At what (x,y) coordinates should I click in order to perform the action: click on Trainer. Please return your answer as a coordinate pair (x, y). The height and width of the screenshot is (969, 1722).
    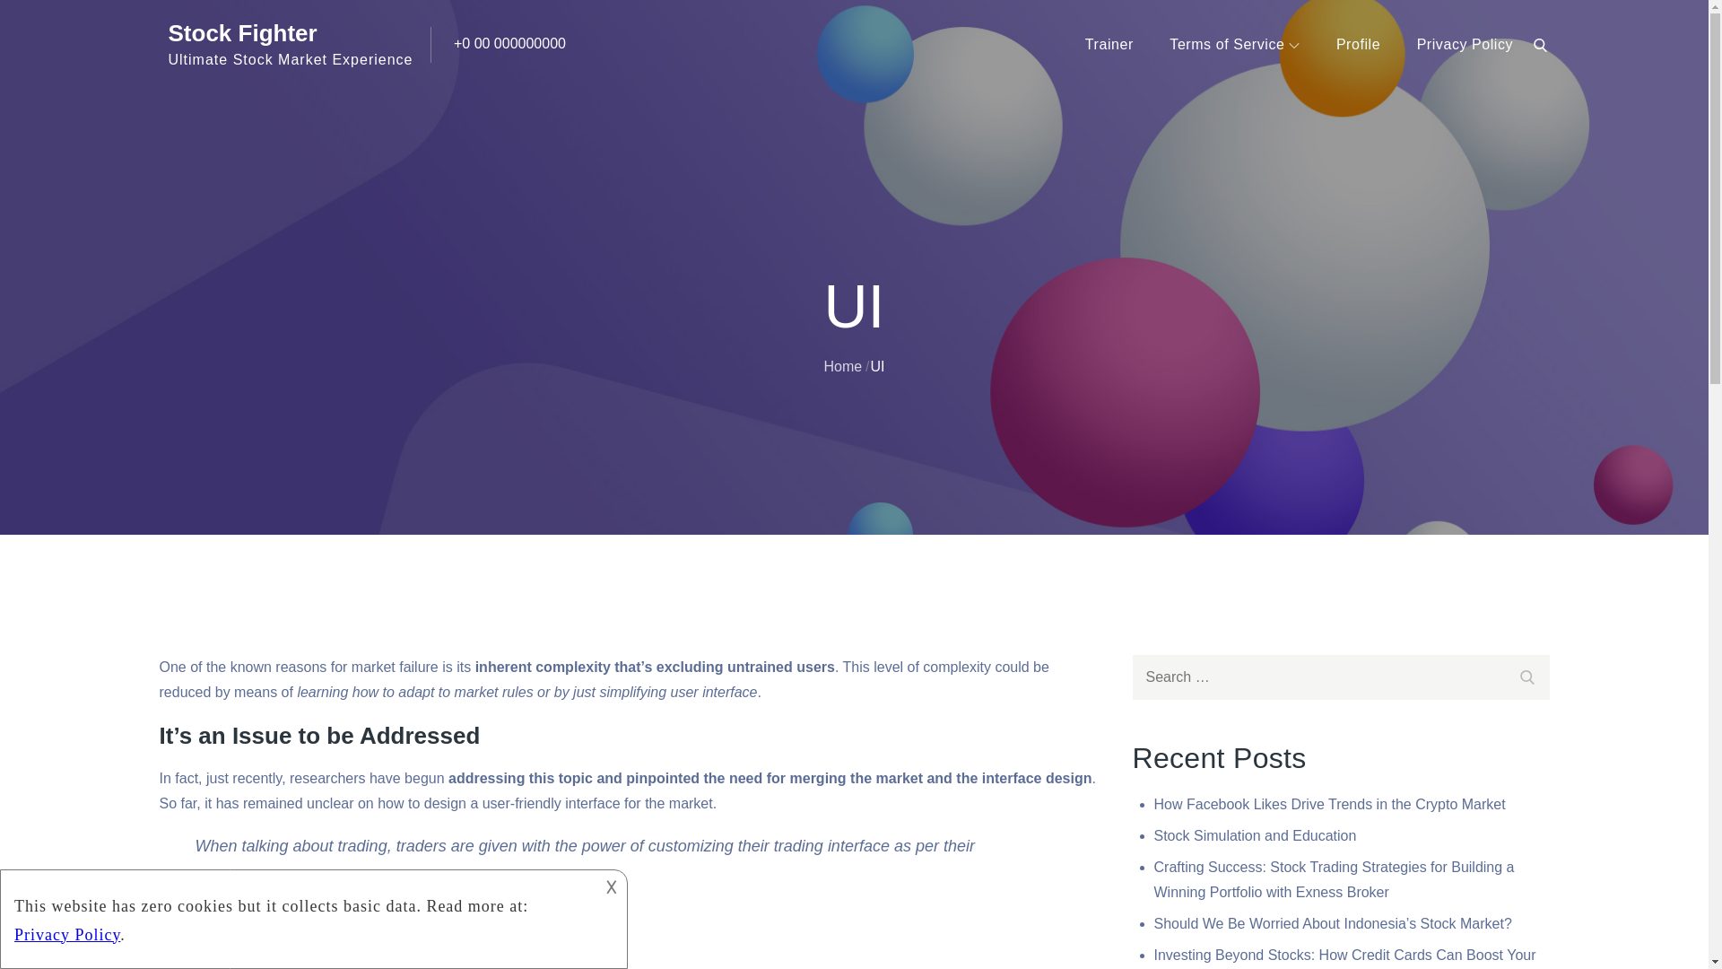
    Looking at the image, I should click on (1109, 45).